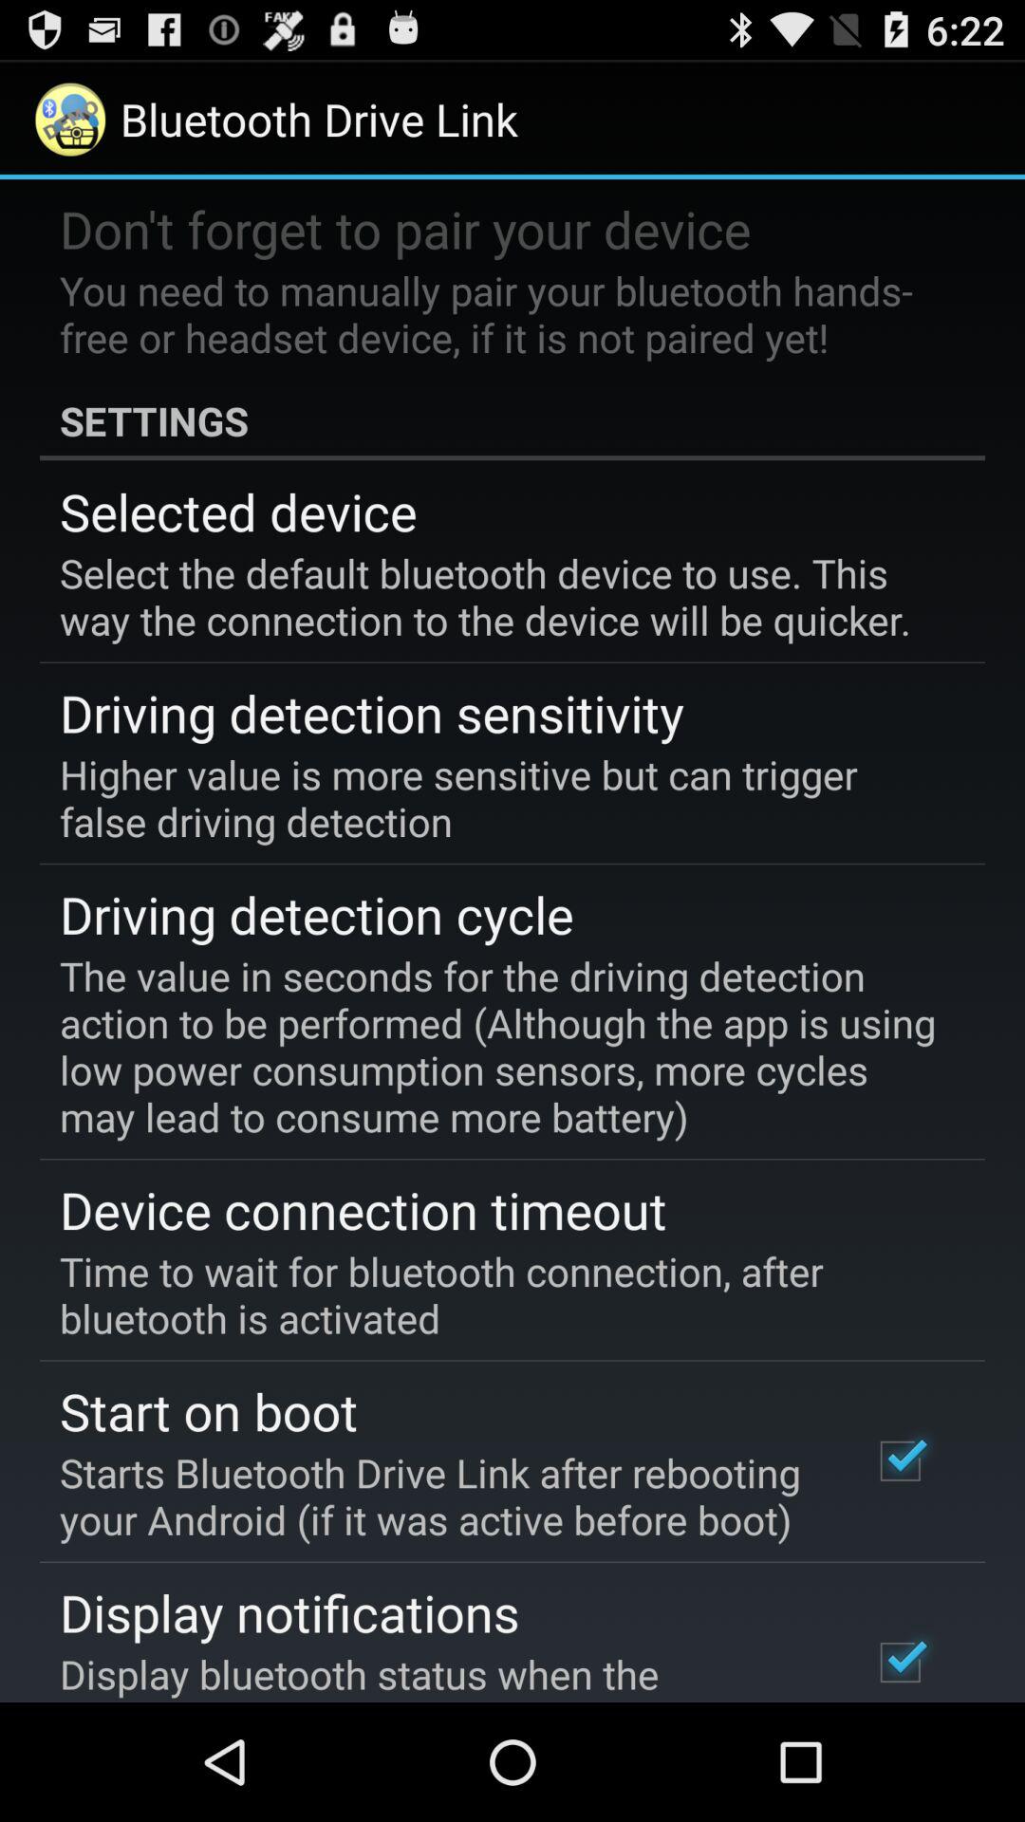 The image size is (1025, 1822). I want to click on turn on app below time to wait, so click(209, 1410).